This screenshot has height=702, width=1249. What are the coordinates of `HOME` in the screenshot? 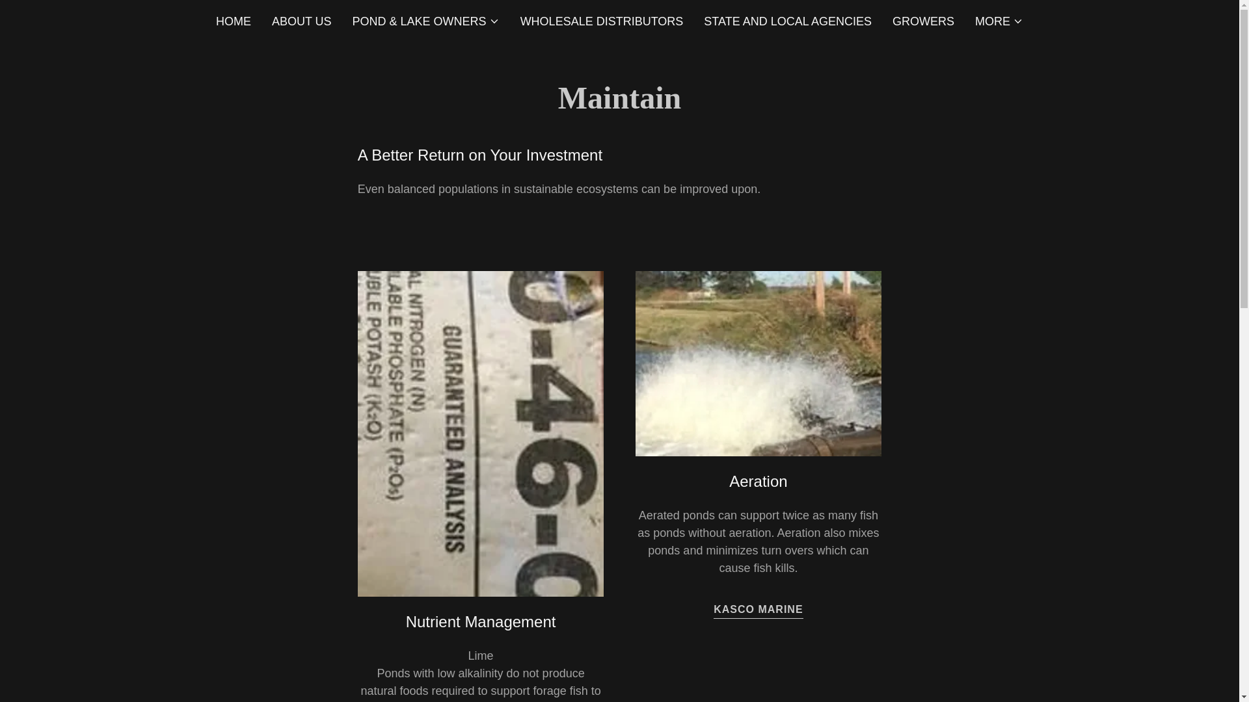 It's located at (233, 21).